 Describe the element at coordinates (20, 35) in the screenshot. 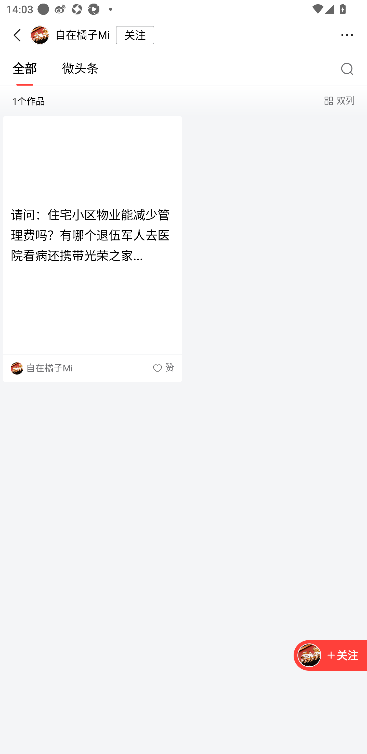

I see `返回` at that location.